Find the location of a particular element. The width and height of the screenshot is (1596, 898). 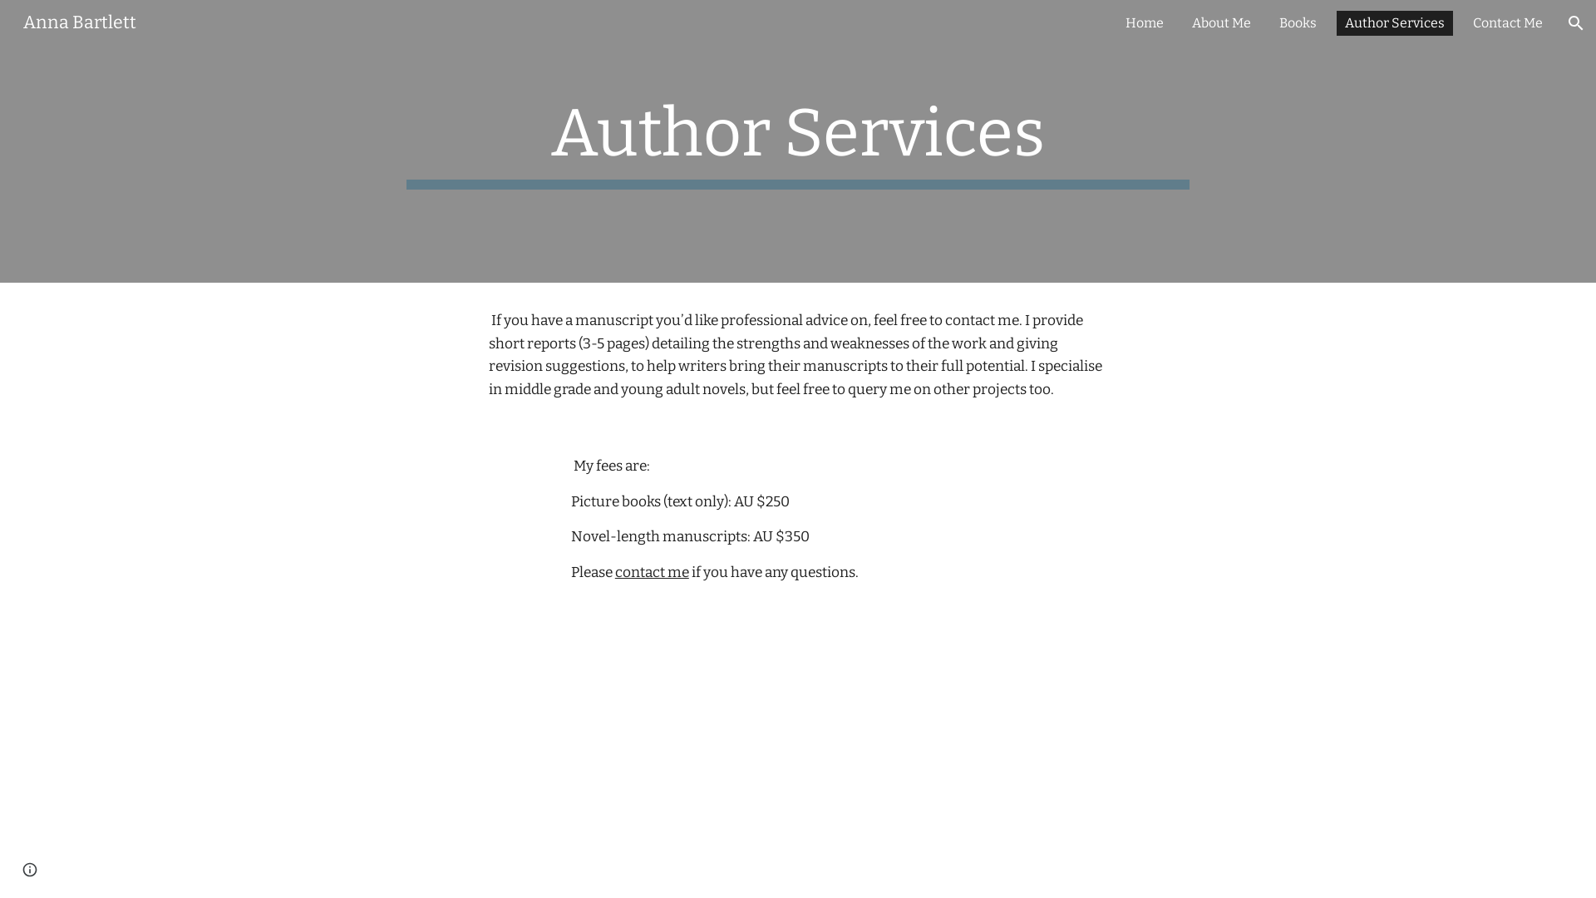

Contact Me is located at coordinates (1508, 23).